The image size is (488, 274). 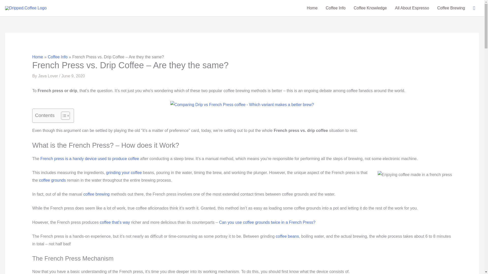 I want to click on Coffee Knowledge, so click(x=370, y=8).